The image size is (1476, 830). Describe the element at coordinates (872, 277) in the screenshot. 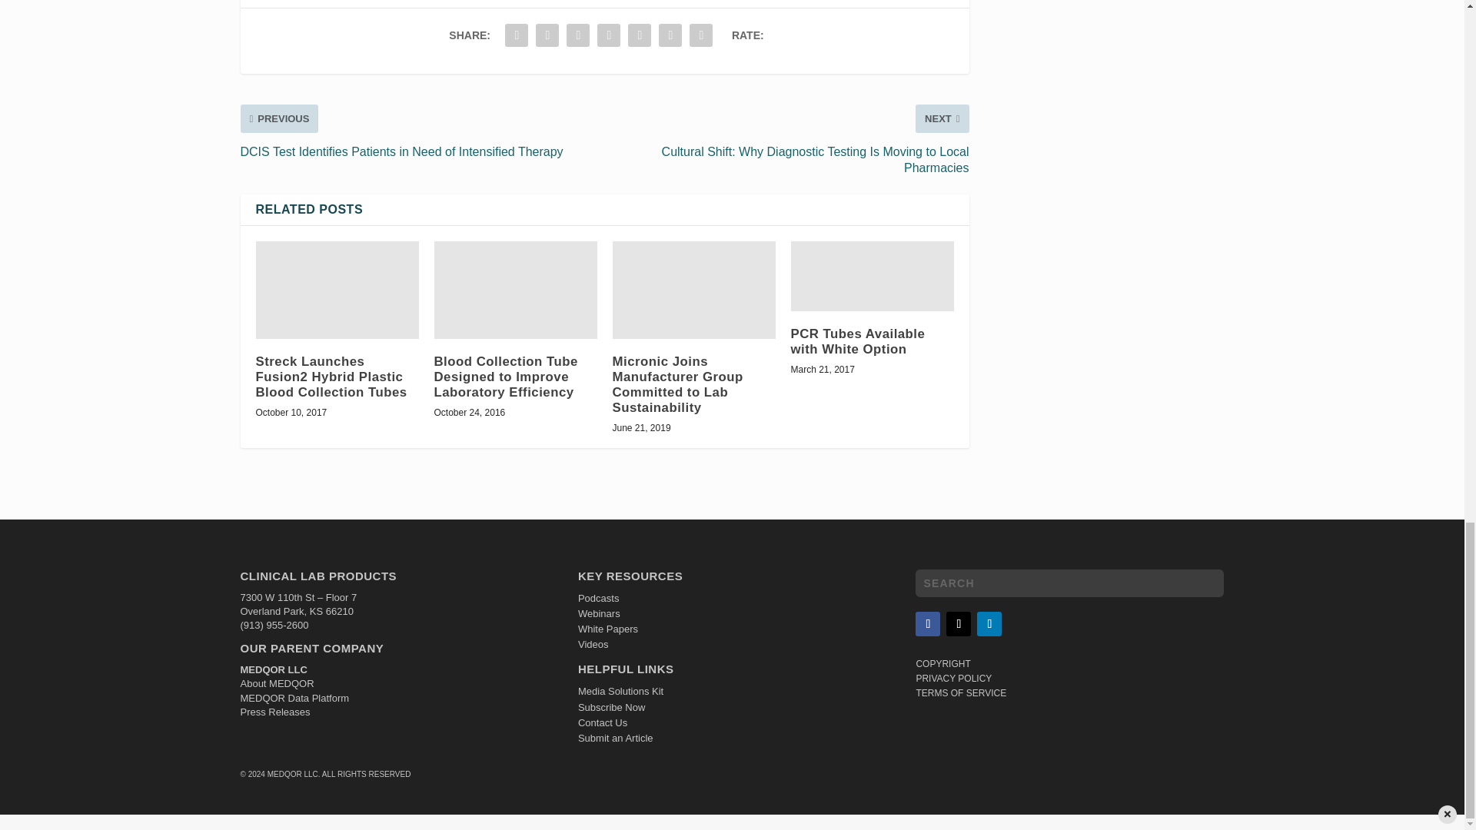

I see `PCR Tubes Available with White Option` at that location.